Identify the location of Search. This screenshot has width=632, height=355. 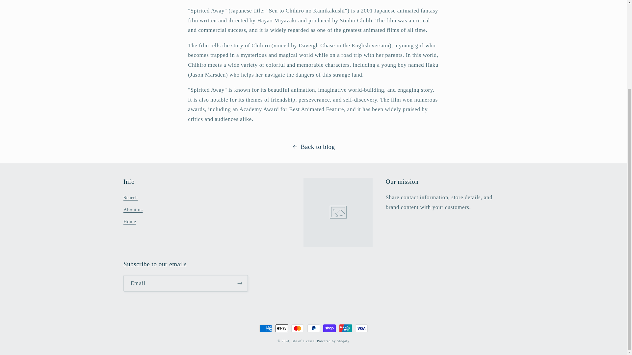
(130, 199).